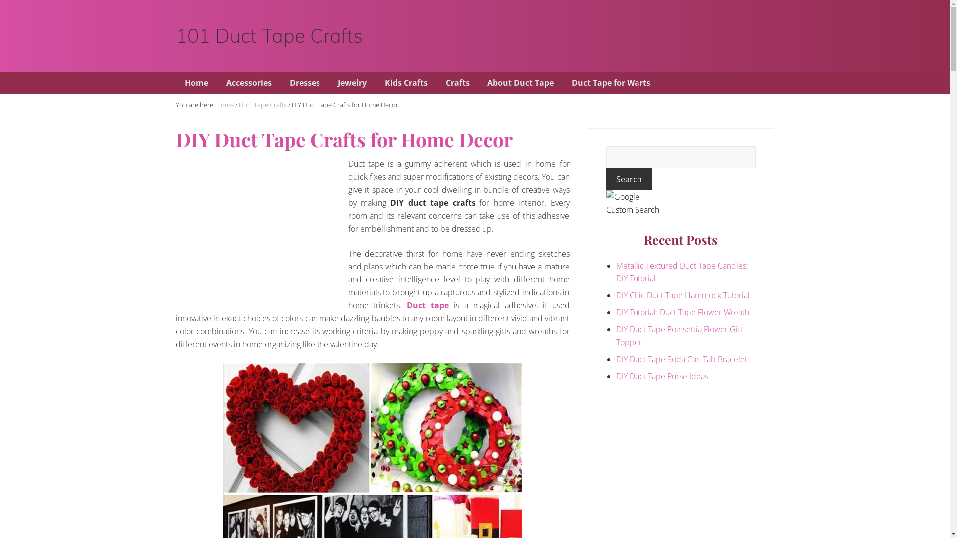 This screenshot has height=538, width=957. Describe the element at coordinates (662, 376) in the screenshot. I see `DIY Duct Tape Purse Ideas` at that location.